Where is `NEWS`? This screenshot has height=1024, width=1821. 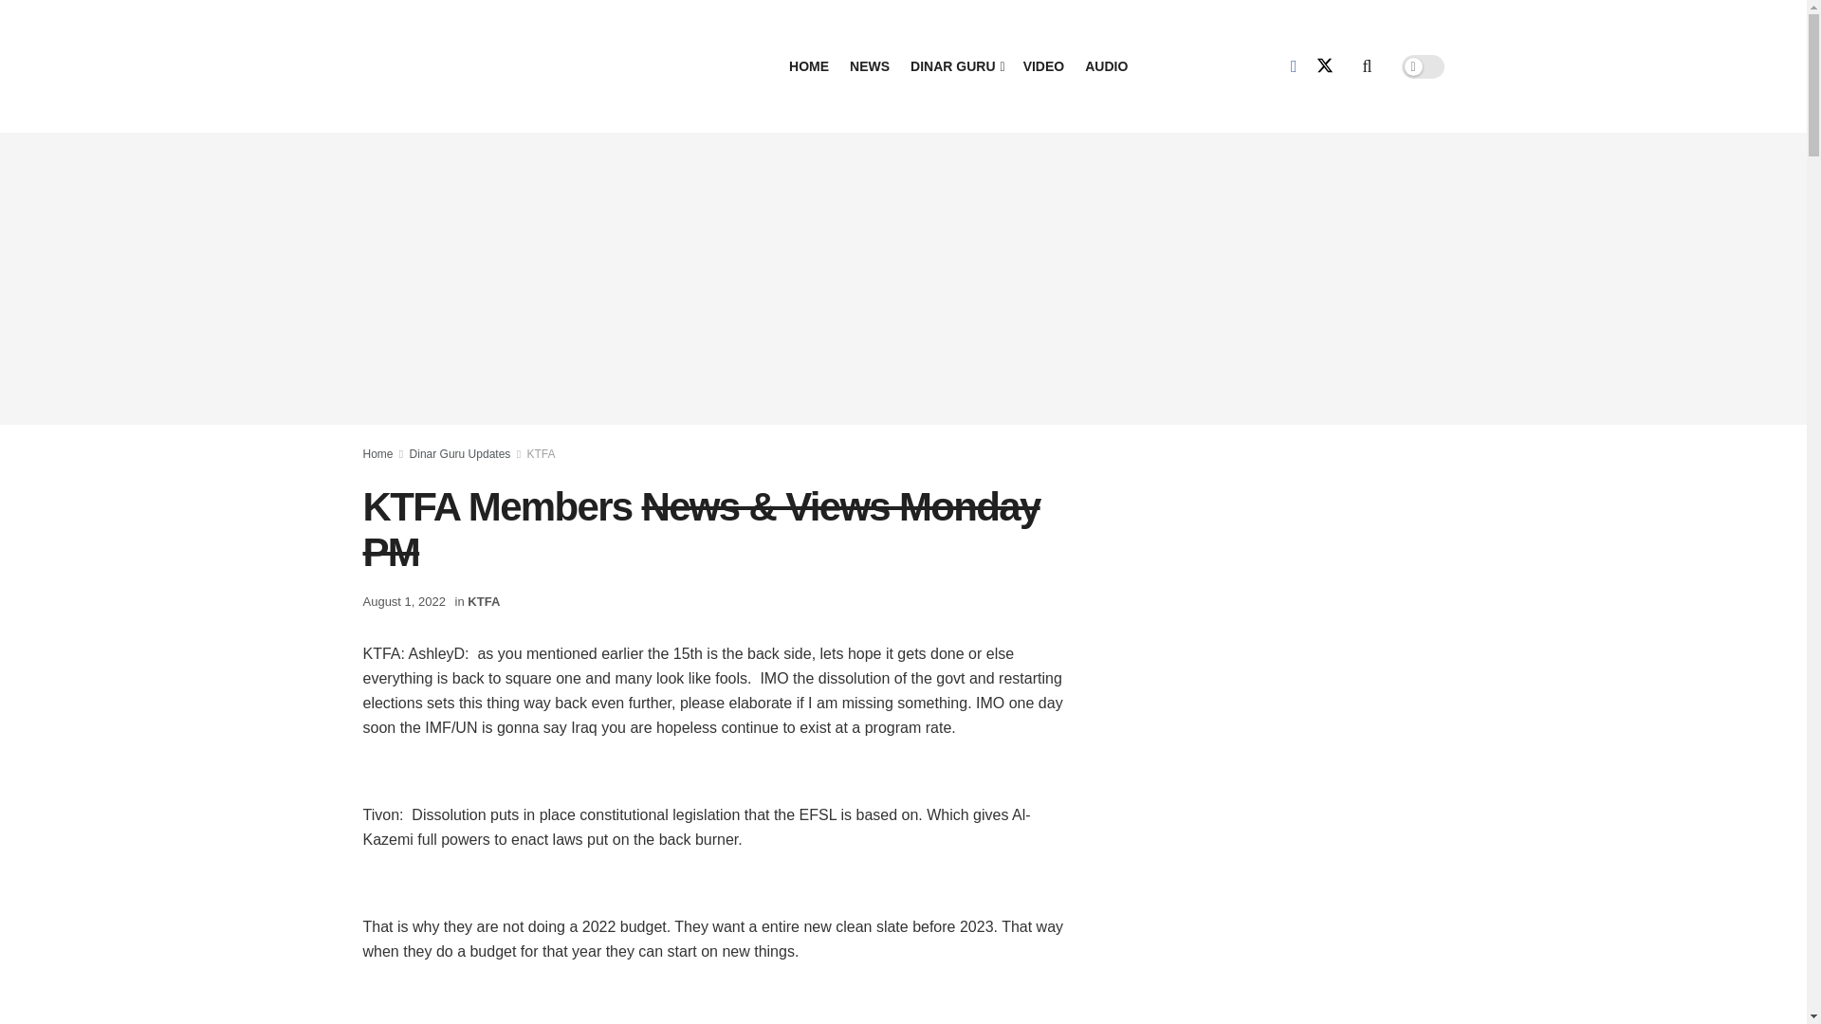 NEWS is located at coordinates (870, 66).